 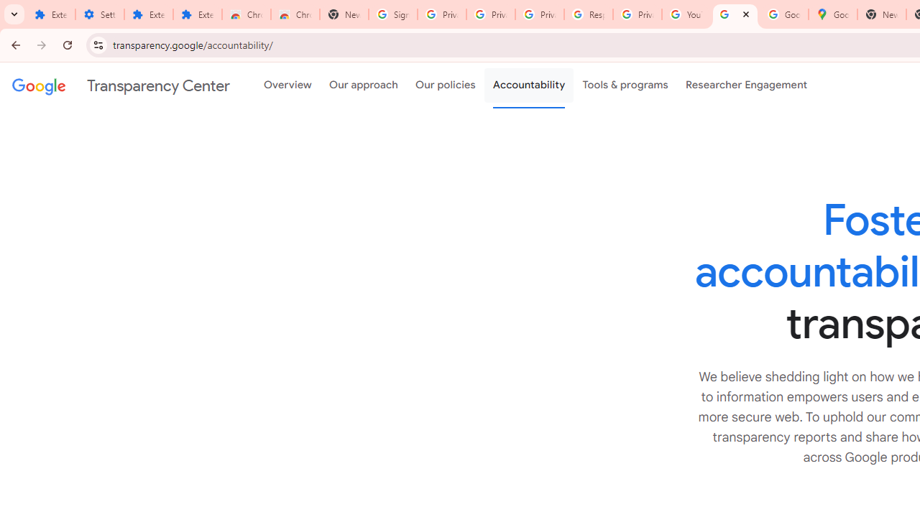 I want to click on Settings, so click(x=99, y=14).